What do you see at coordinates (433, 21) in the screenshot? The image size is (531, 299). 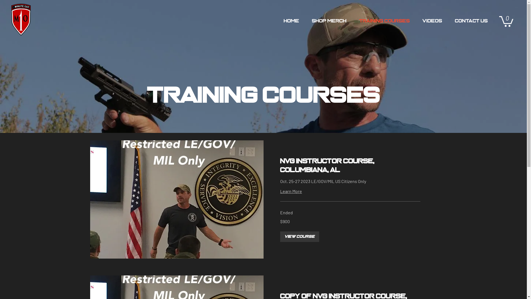 I see `Videos` at bounding box center [433, 21].